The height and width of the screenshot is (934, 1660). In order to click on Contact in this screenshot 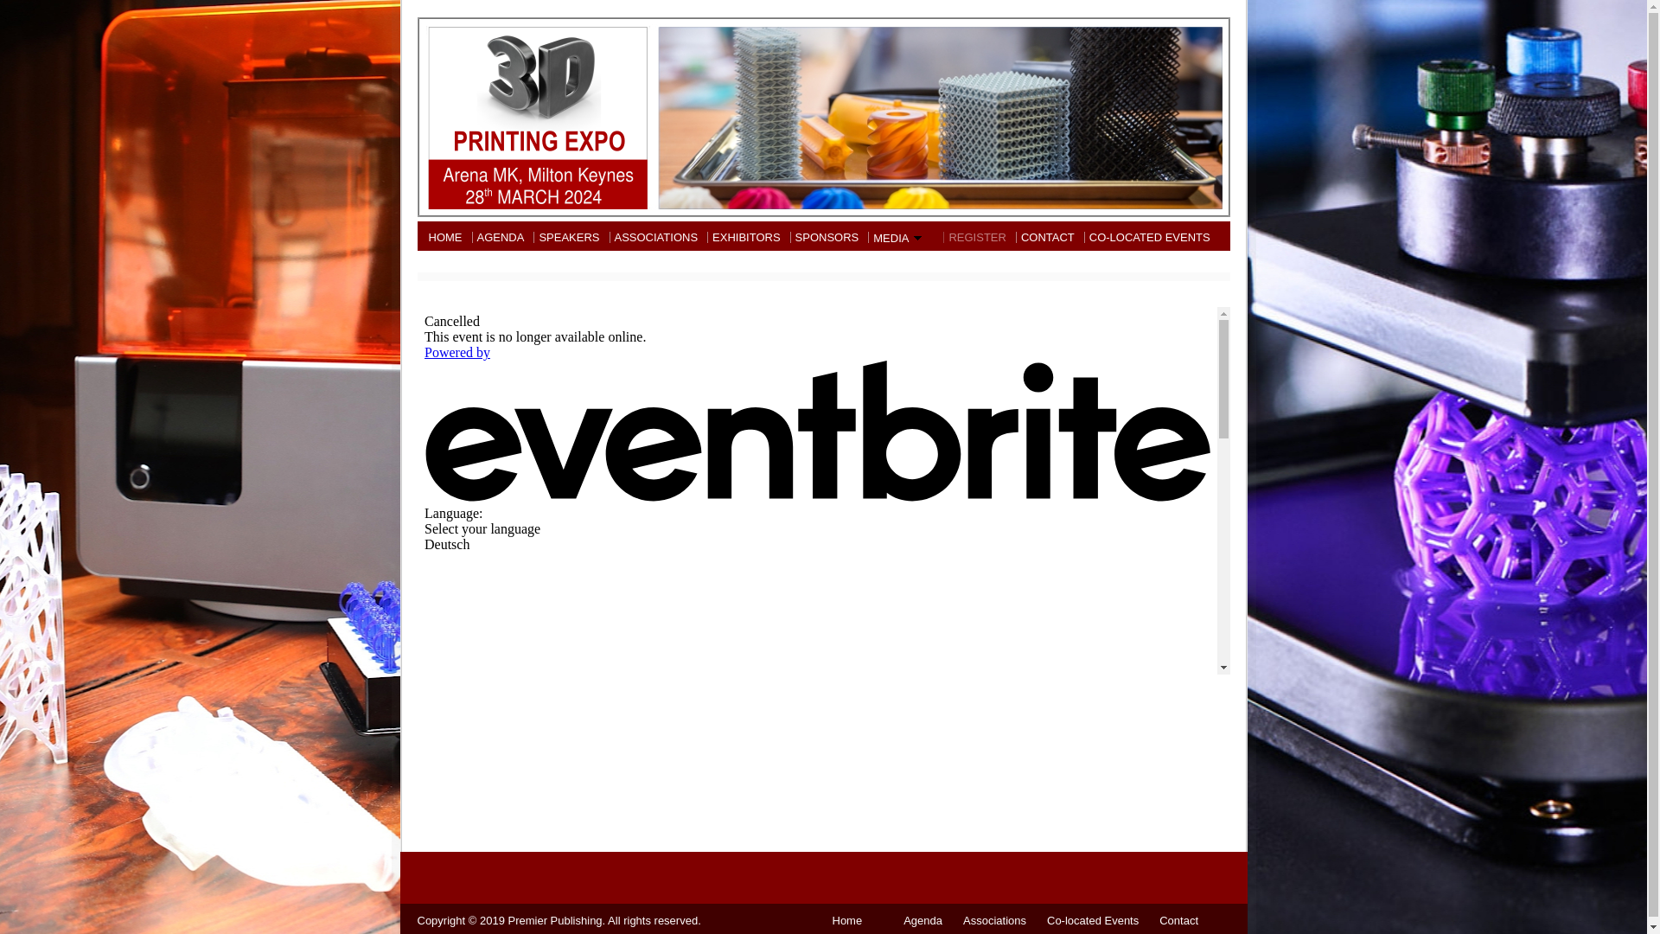, I will do `click(1174, 920)`.